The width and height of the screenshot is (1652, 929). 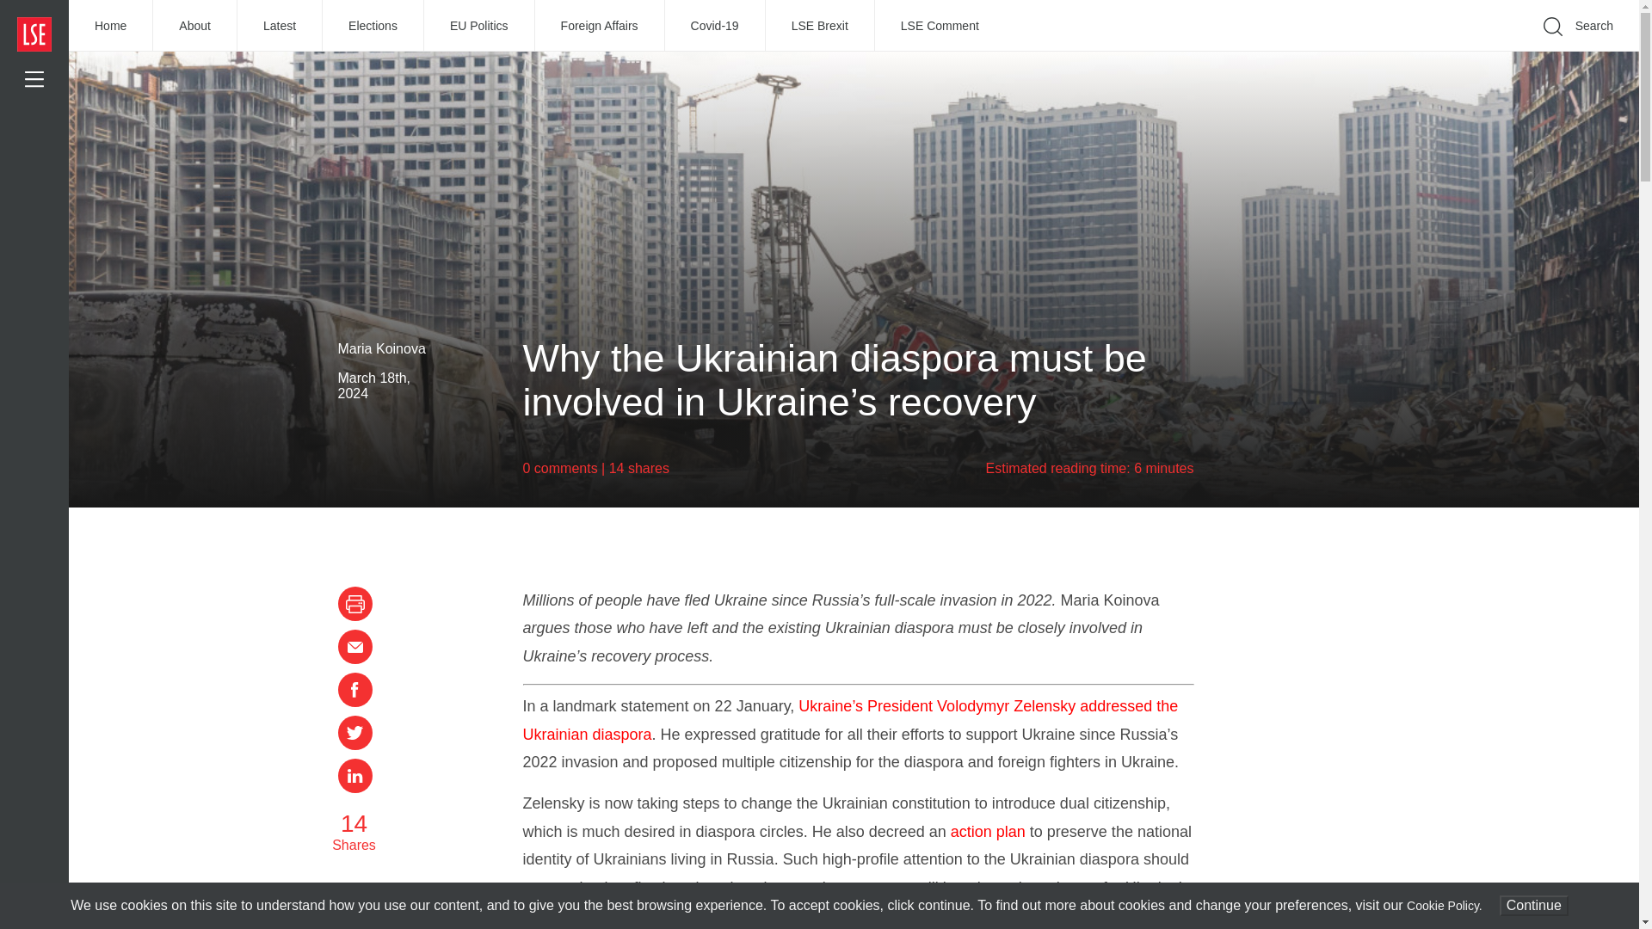 What do you see at coordinates (373, 26) in the screenshot?
I see `Elections` at bounding box center [373, 26].